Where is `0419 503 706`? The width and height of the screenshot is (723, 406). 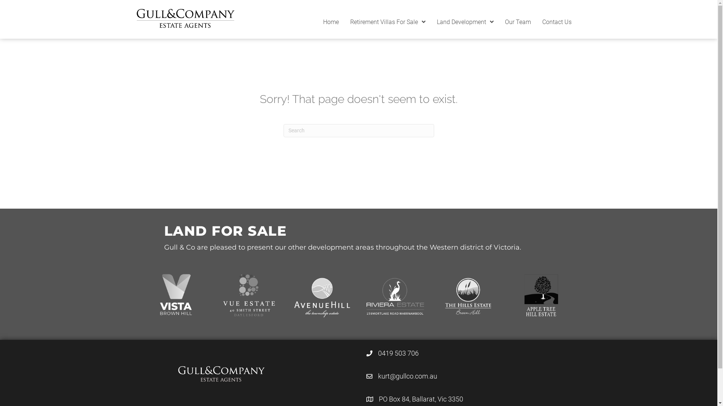
0419 503 706 is located at coordinates (398, 353).